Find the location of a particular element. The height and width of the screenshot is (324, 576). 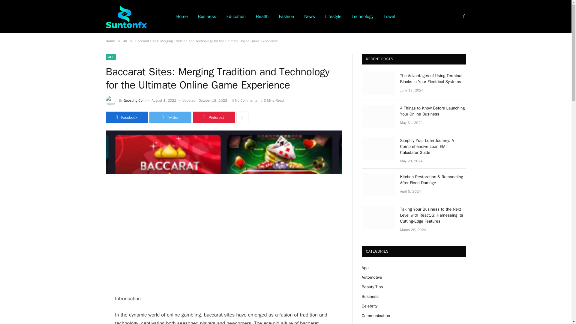

Show More Social Sharing is located at coordinates (242, 117).